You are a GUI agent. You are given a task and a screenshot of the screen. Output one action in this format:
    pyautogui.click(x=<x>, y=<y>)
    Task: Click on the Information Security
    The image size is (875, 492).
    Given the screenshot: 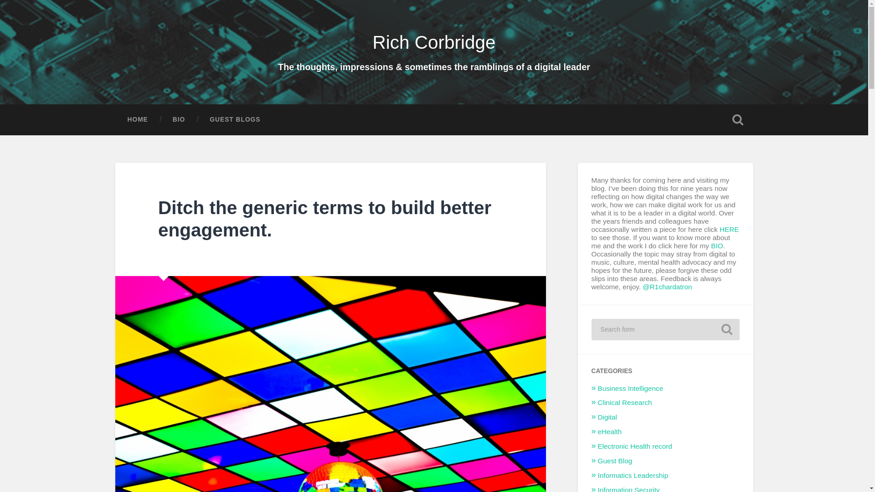 What is the action you would take?
    pyautogui.click(x=628, y=489)
    